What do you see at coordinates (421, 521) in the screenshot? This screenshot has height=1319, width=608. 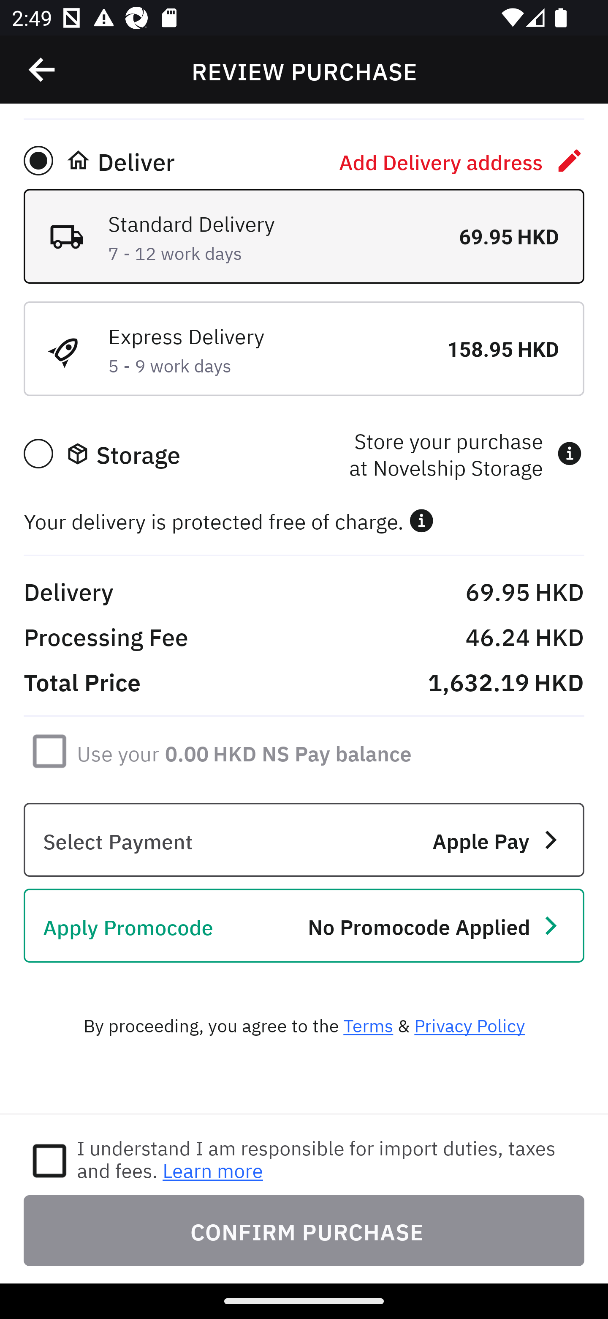 I see `` at bounding box center [421, 521].